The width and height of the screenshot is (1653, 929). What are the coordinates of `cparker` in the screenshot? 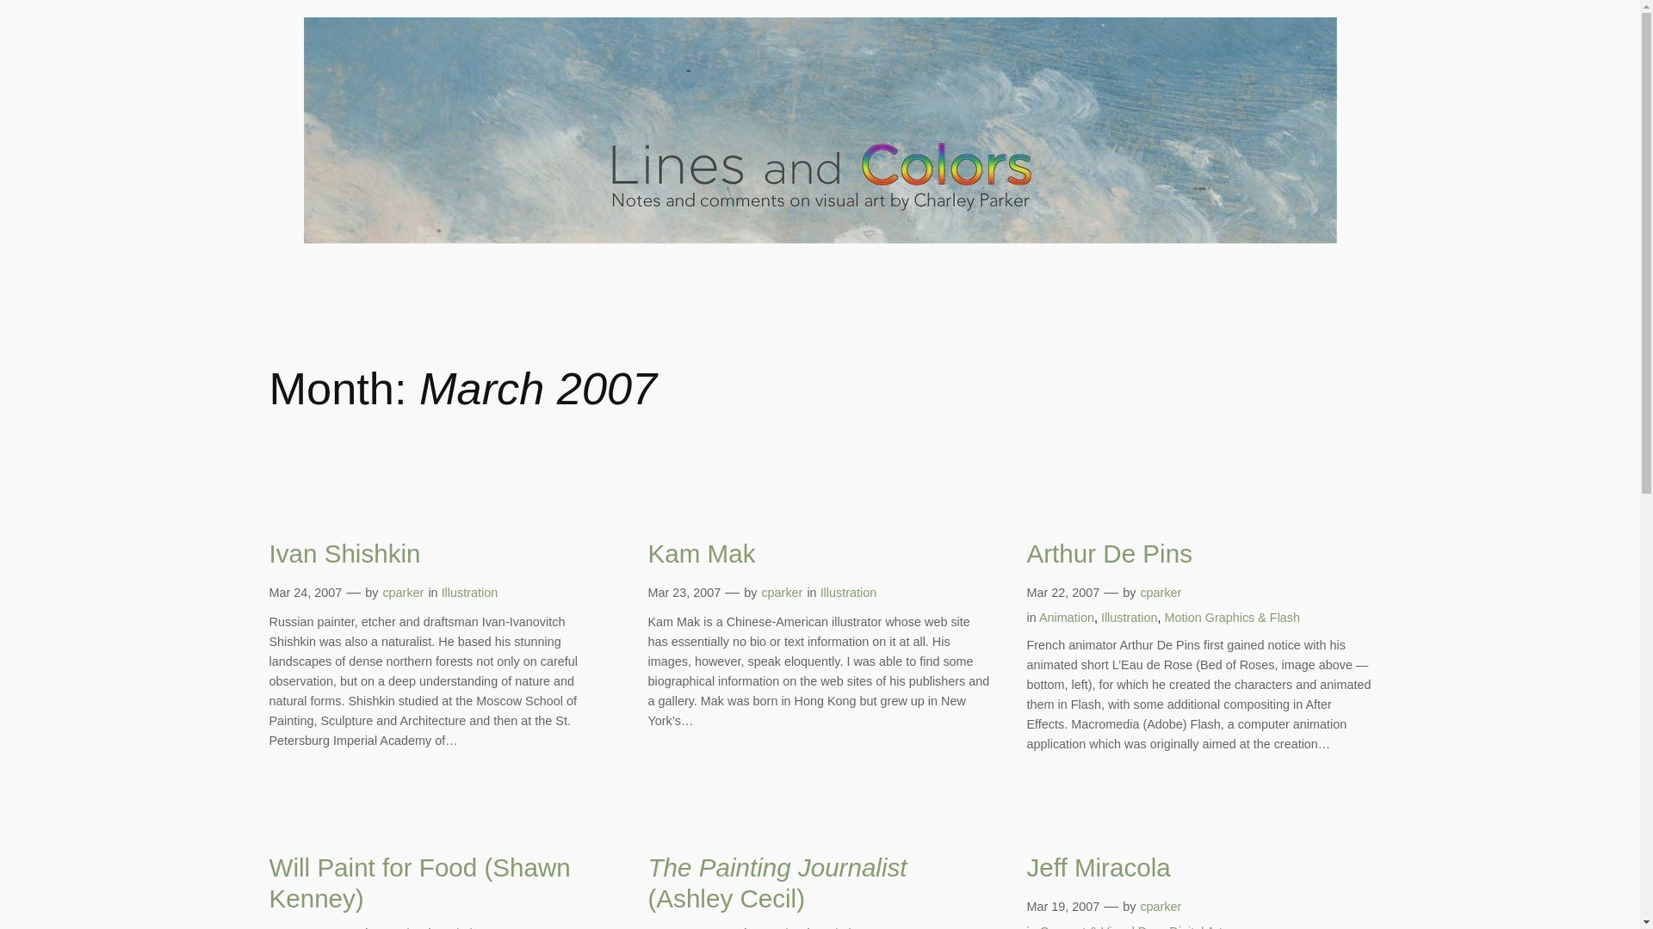 It's located at (402, 592).